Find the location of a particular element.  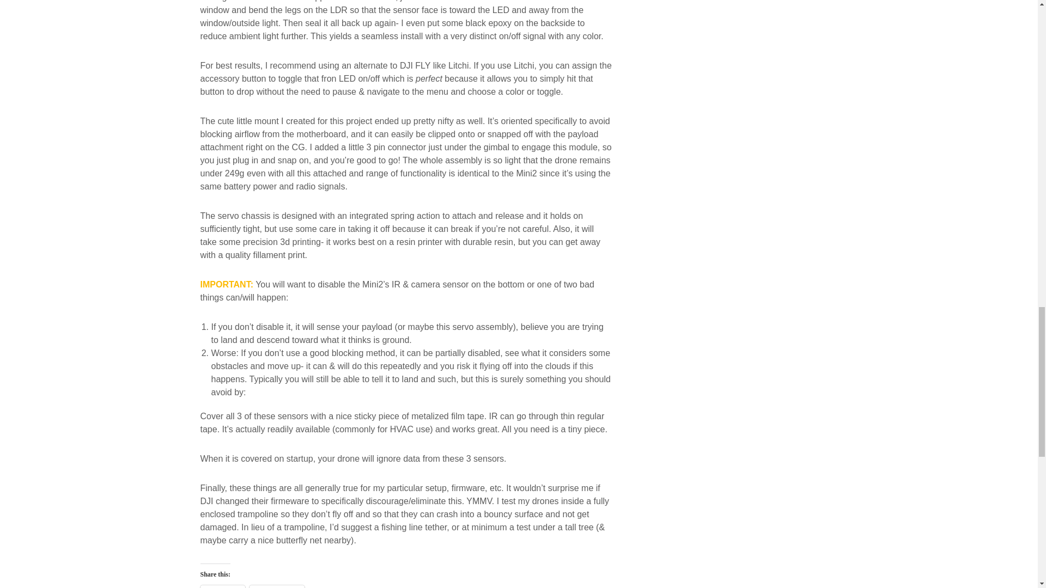

Facebook is located at coordinates (277, 586).